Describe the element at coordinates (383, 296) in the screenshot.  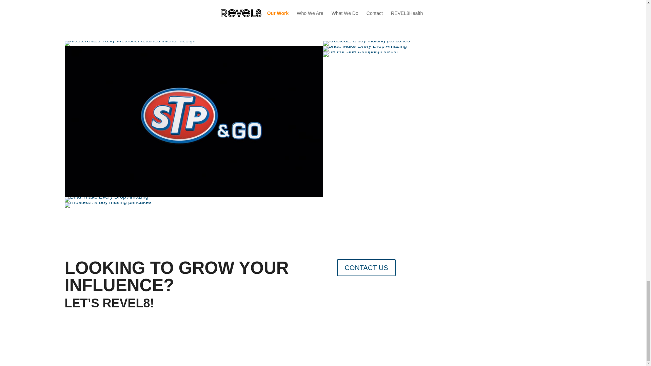
I see `Follow on LinkedIn` at that location.